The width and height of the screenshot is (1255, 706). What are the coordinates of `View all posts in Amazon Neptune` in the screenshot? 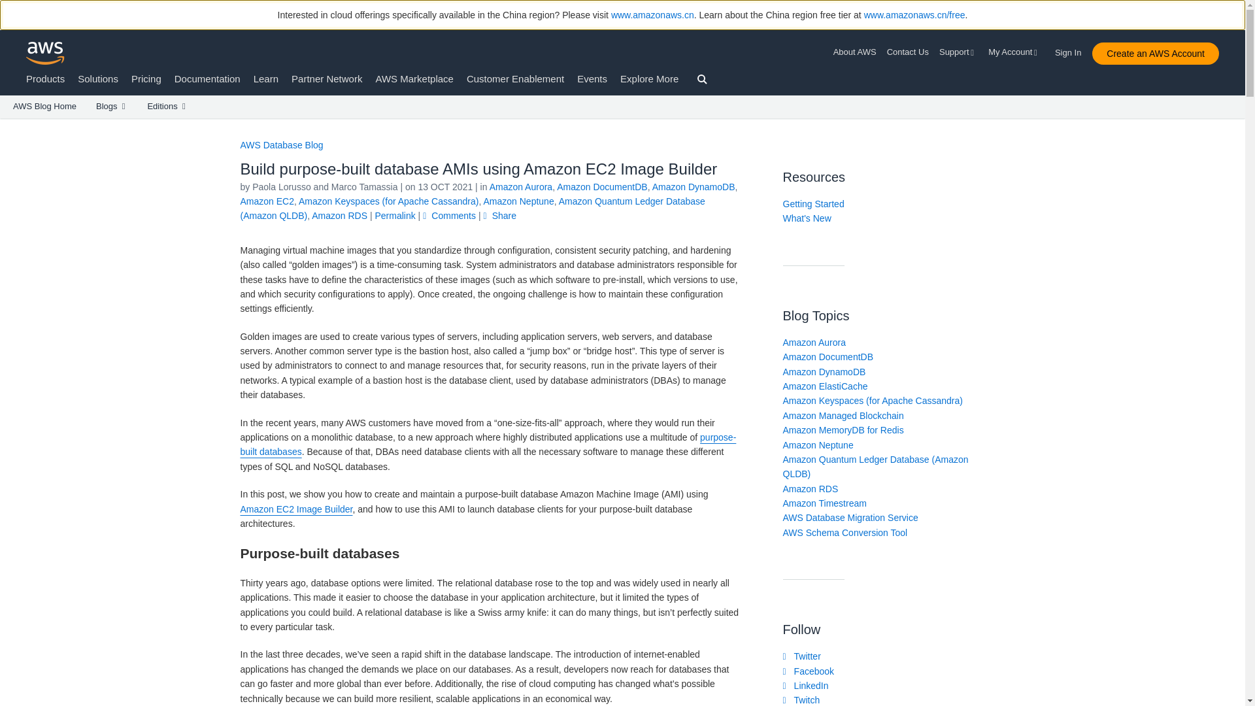 It's located at (519, 201).